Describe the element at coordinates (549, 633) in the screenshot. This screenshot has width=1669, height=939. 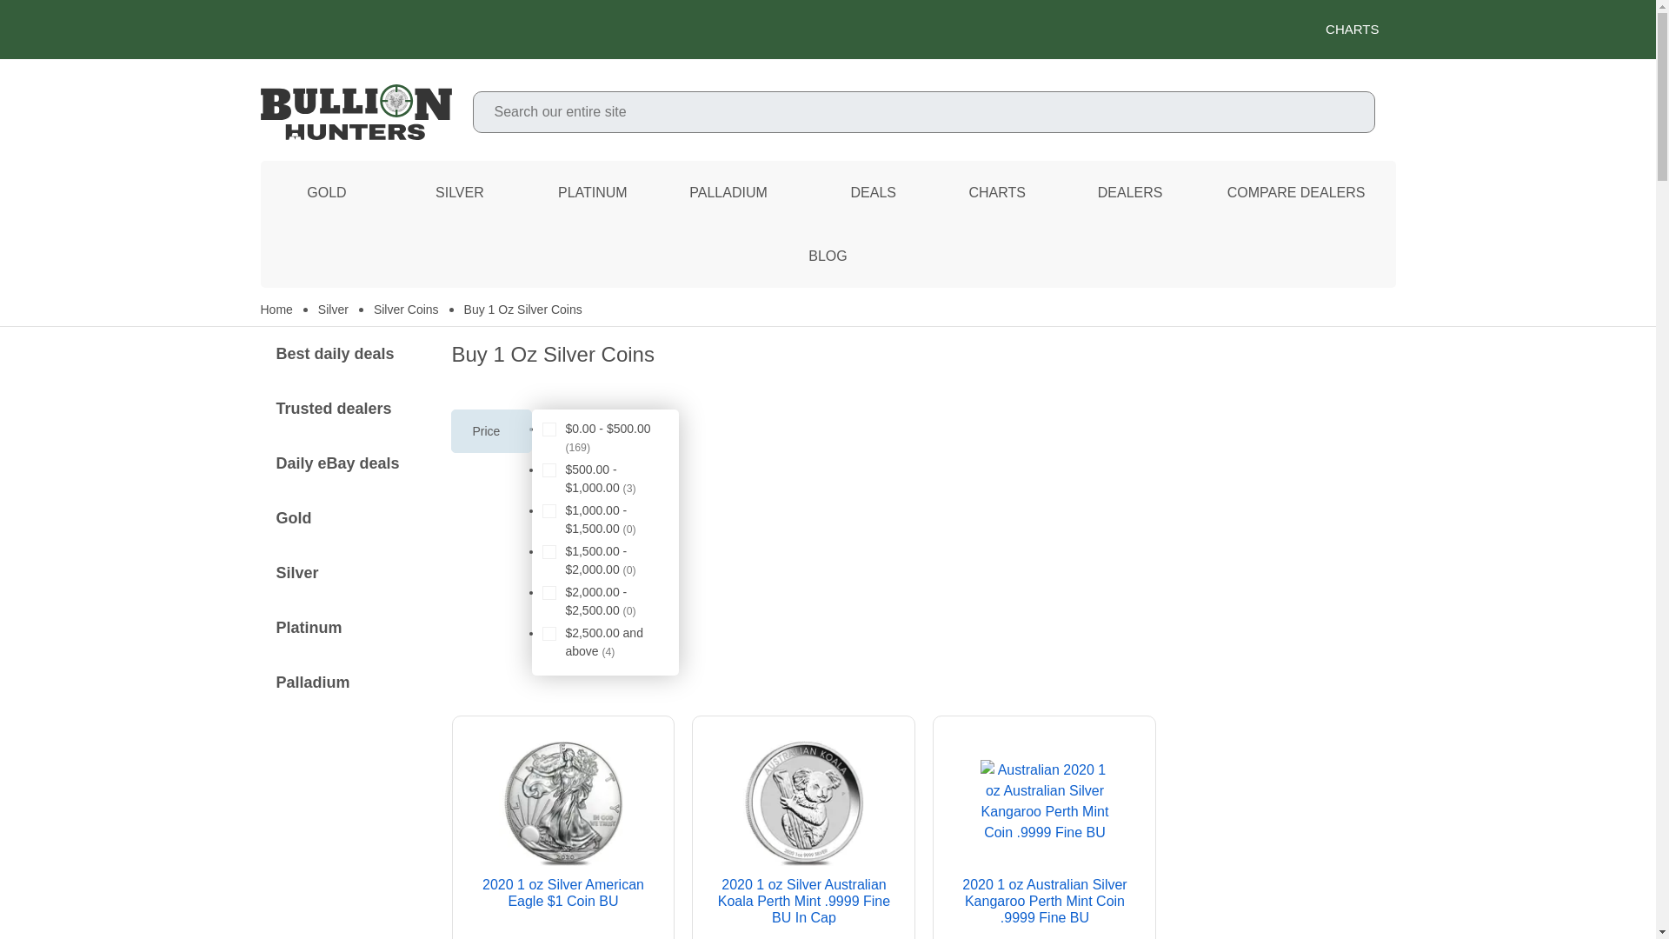
I see `2500.00 and above` at that location.